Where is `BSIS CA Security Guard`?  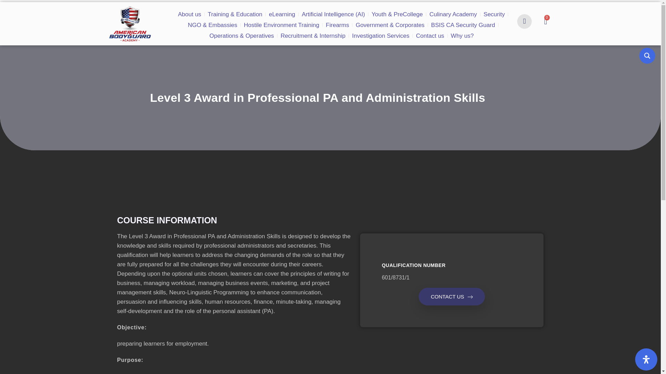 BSIS CA Security Guard is located at coordinates (350, 19).